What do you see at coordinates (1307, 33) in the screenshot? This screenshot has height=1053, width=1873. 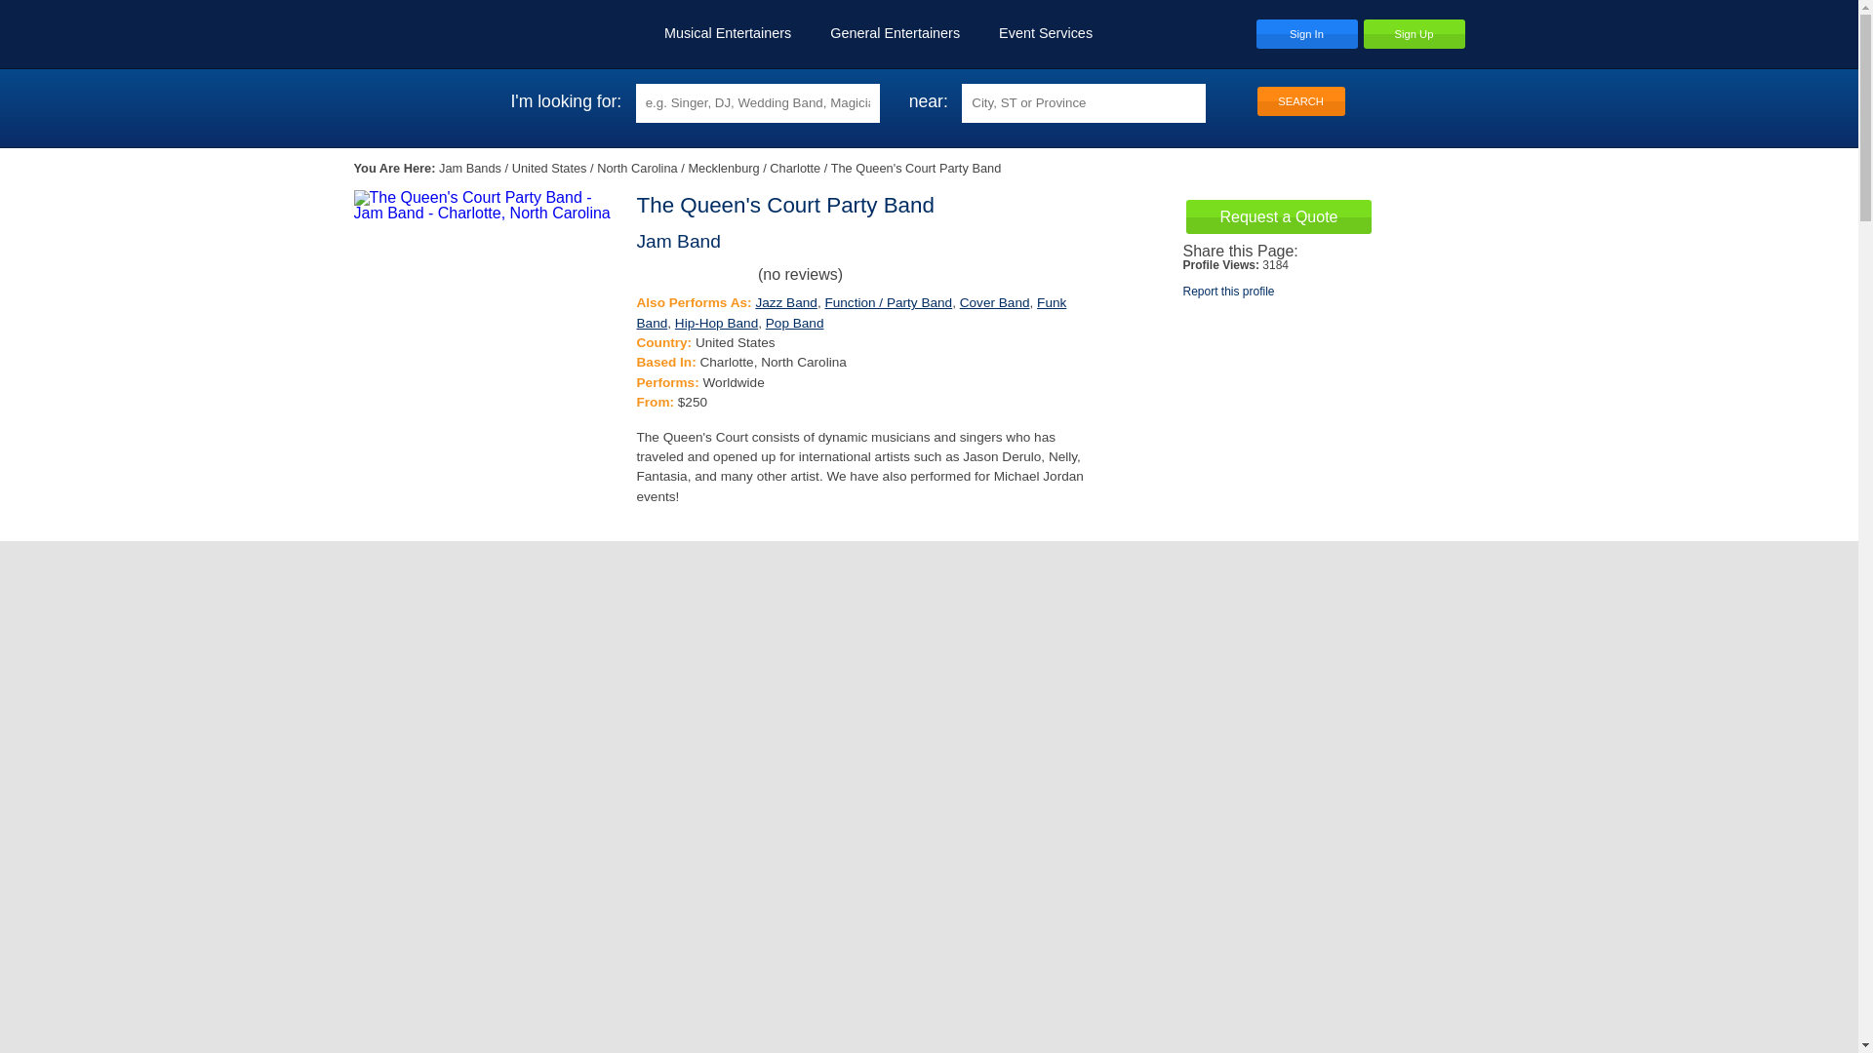 I see `Sign In` at bounding box center [1307, 33].